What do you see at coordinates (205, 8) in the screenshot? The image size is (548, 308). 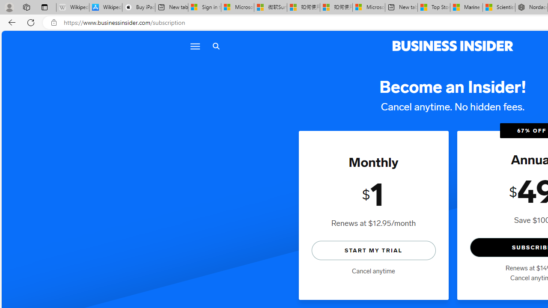 I see `Sign in to your Microsoft account` at bounding box center [205, 8].